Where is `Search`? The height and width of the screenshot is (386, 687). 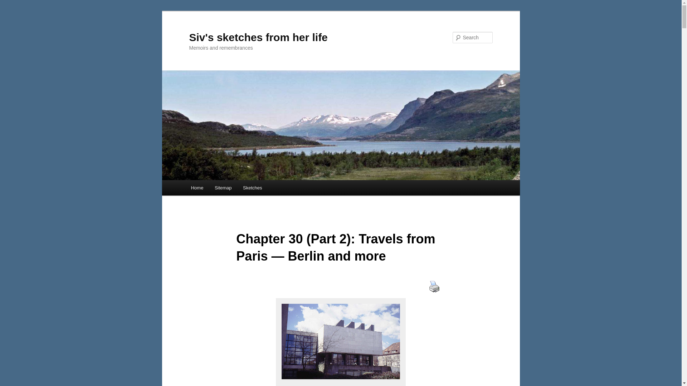
Search is located at coordinates (11, 4).